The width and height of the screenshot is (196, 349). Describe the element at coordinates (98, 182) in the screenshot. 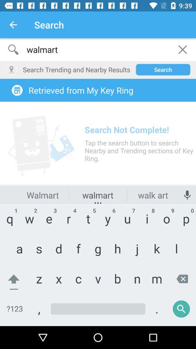

I see `tap click topn` at that location.